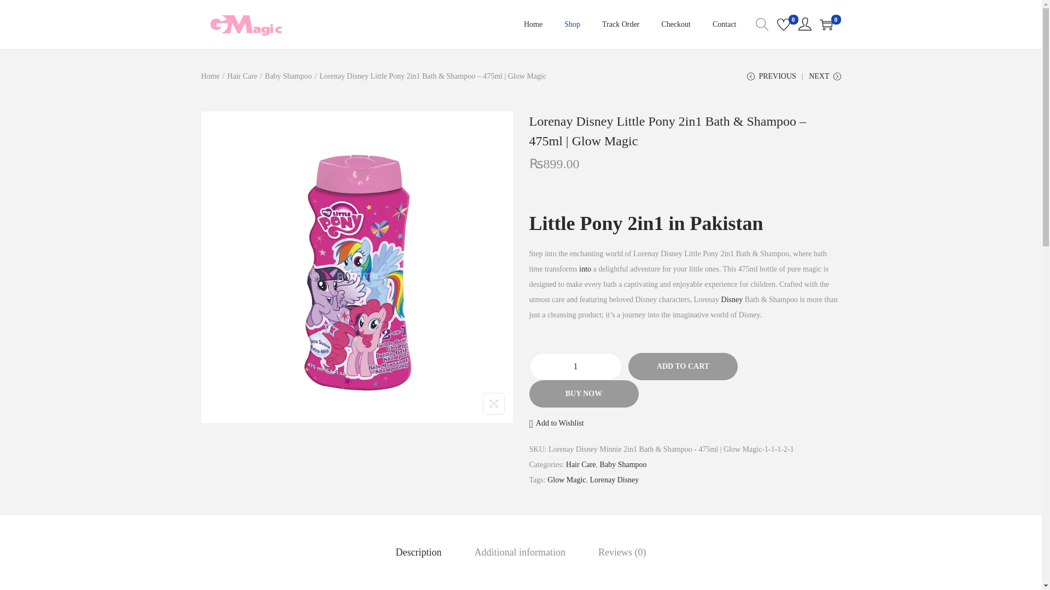 The width and height of the screenshot is (1050, 590). What do you see at coordinates (771, 80) in the screenshot?
I see `PREVIOUS` at bounding box center [771, 80].